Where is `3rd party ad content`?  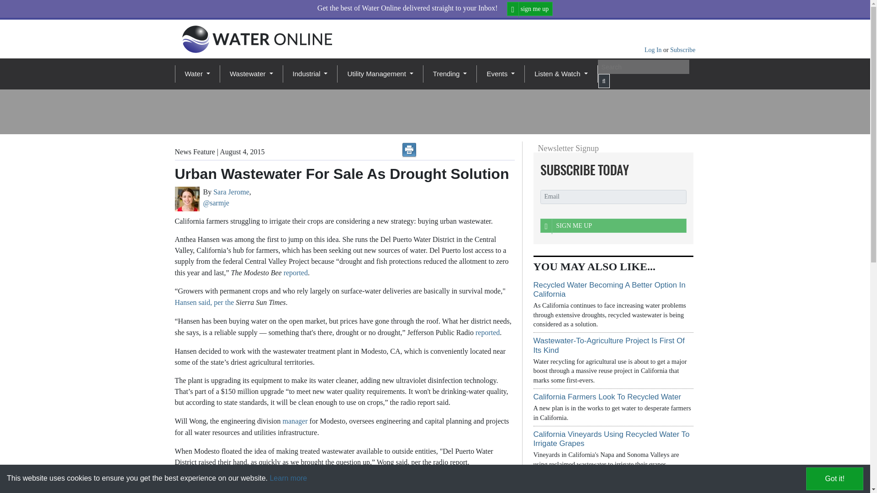 3rd party ad content is located at coordinates (608, 111).